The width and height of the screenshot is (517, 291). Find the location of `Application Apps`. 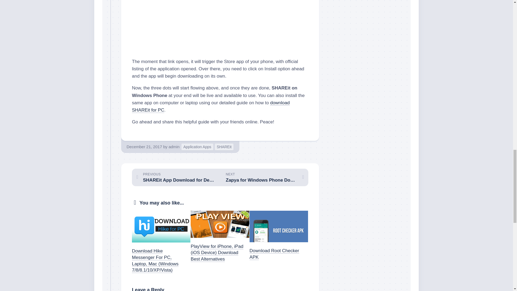

Application Apps is located at coordinates (174, 147).